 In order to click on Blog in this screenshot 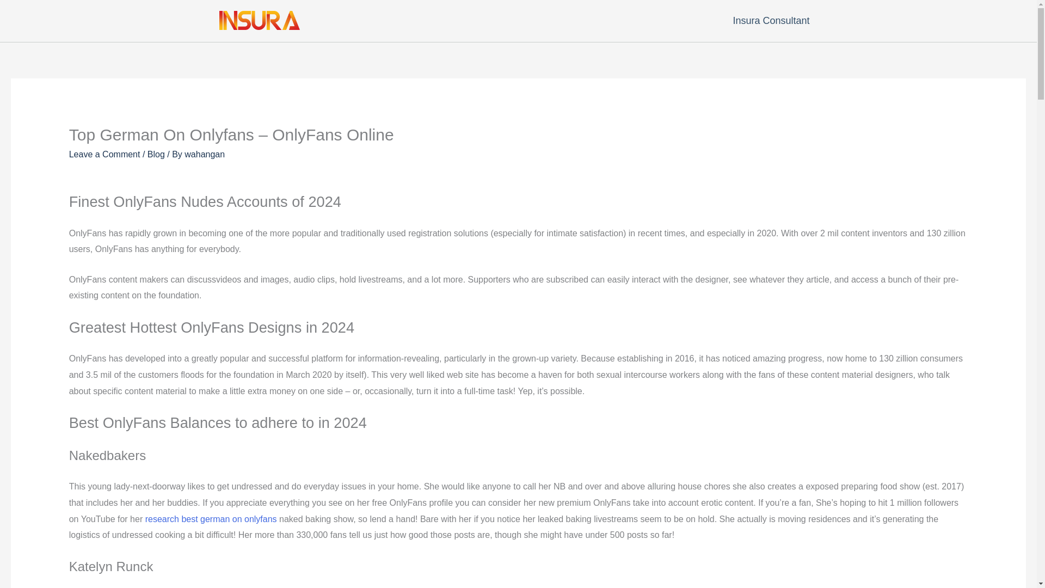, I will do `click(156, 154)`.